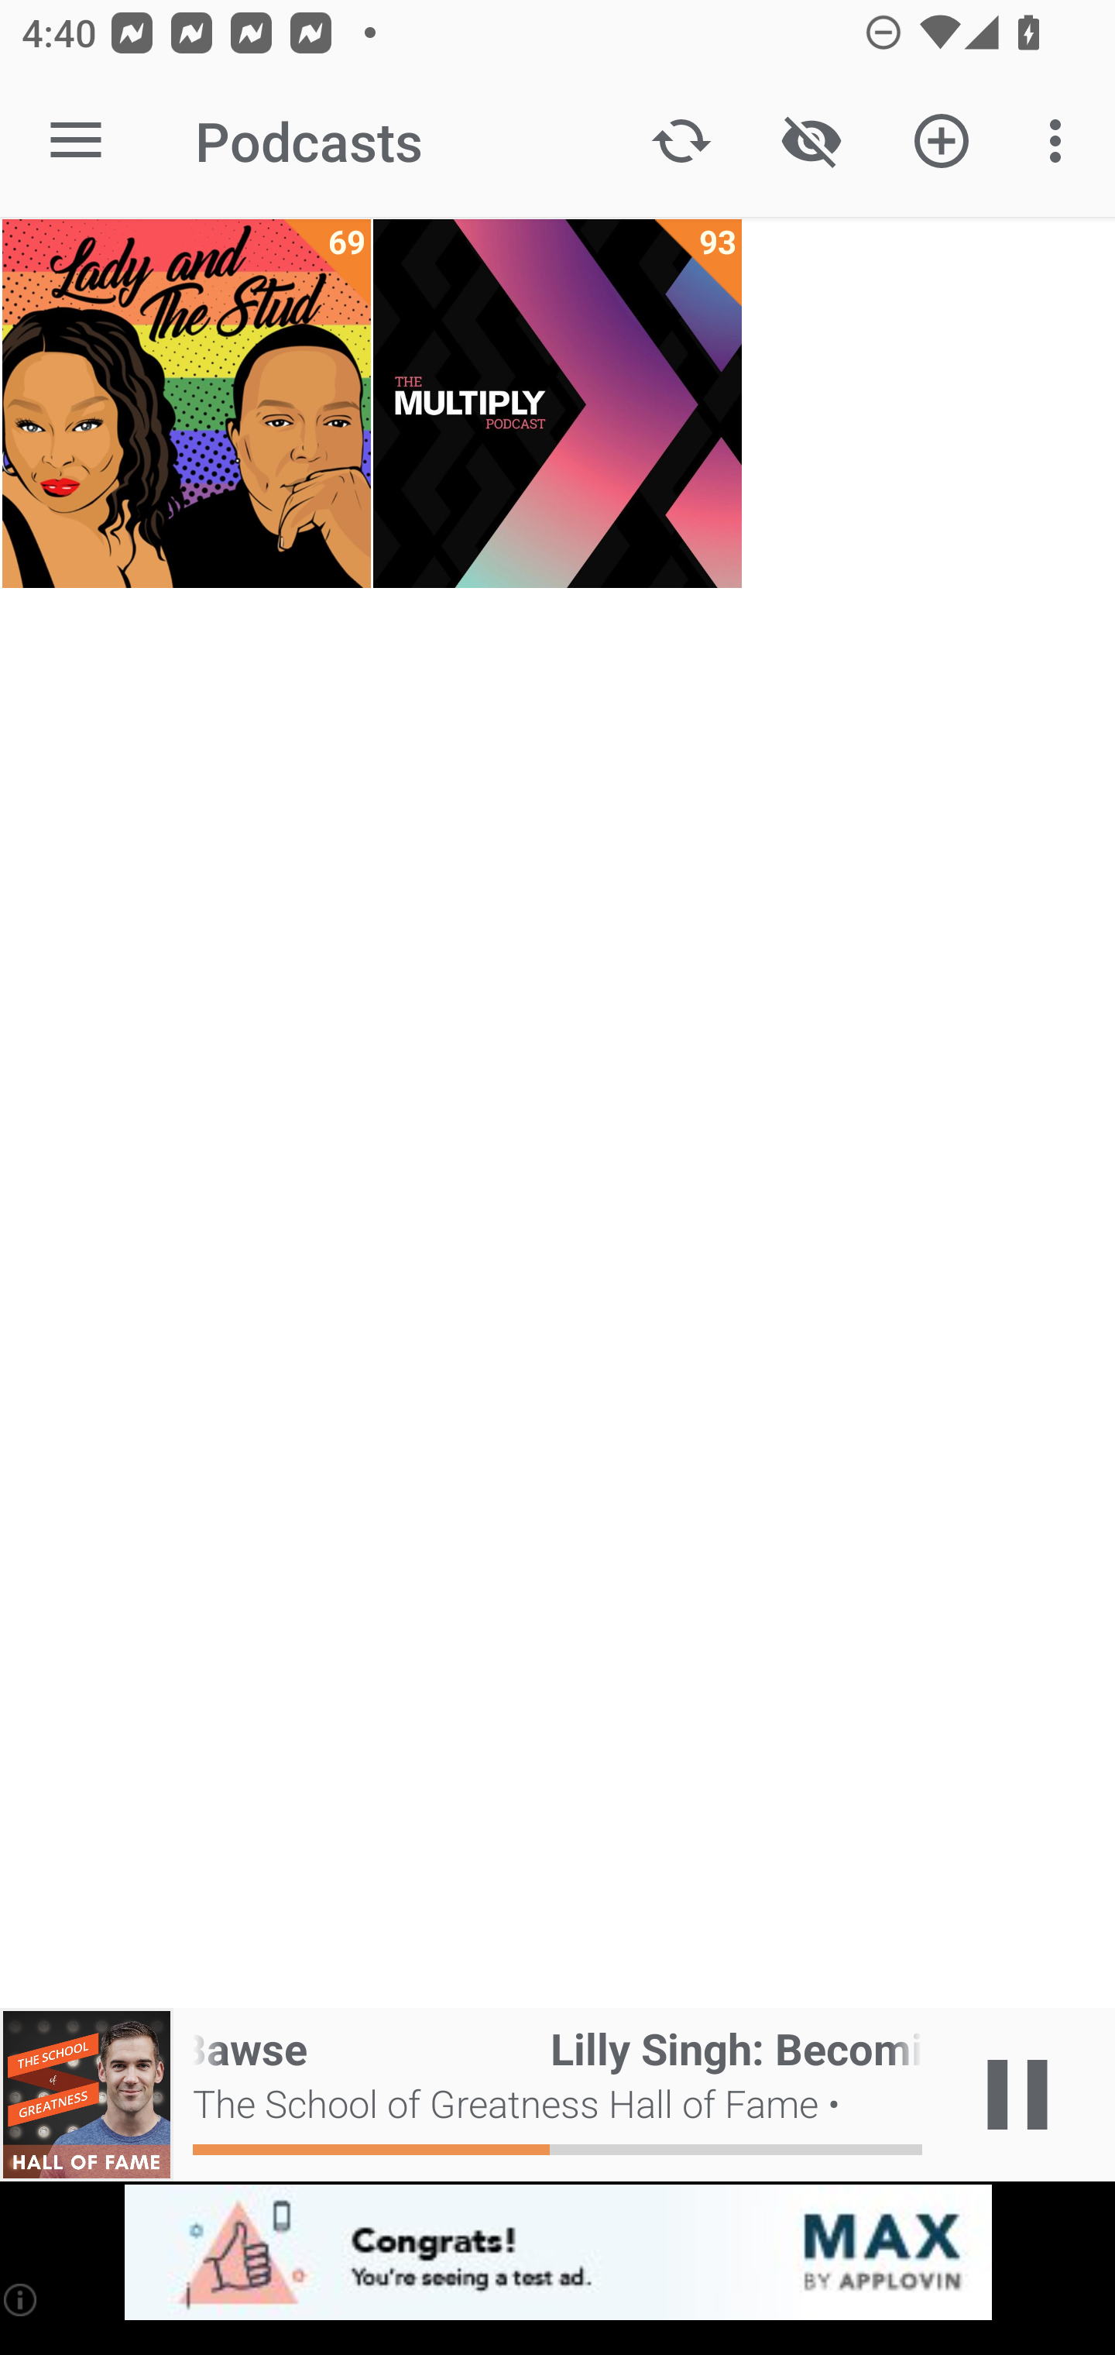 The image size is (1115, 2355). Describe the element at coordinates (76, 141) in the screenshot. I see `Open navigation sidebar` at that location.